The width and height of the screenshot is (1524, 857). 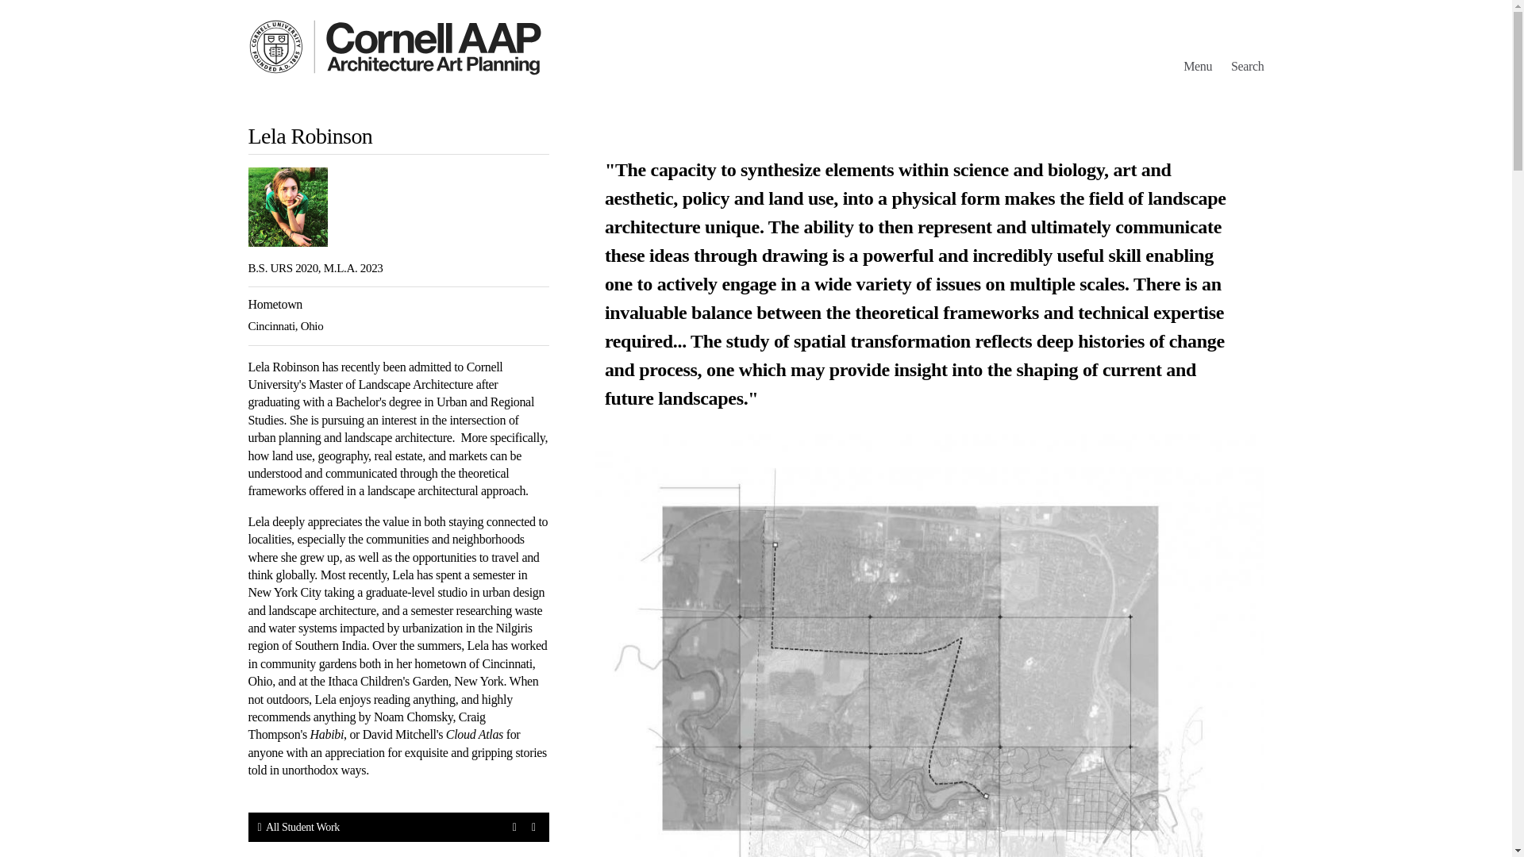 What do you see at coordinates (298, 827) in the screenshot?
I see ` All Student Work` at bounding box center [298, 827].